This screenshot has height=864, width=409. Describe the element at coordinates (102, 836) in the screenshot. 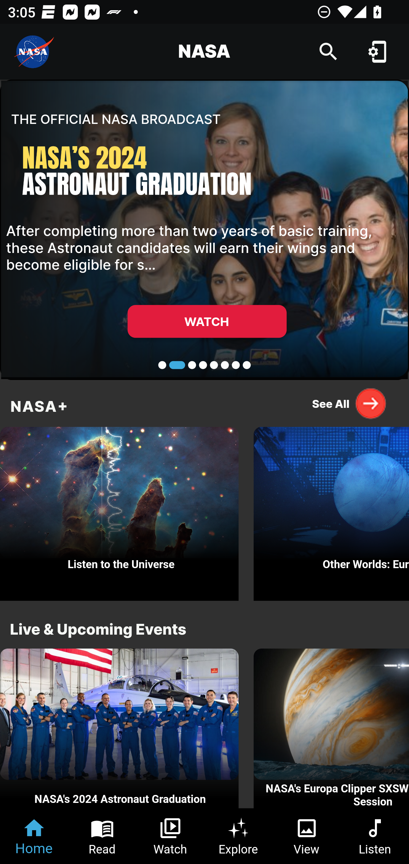

I see `Read
Tab 2 of 6` at that location.